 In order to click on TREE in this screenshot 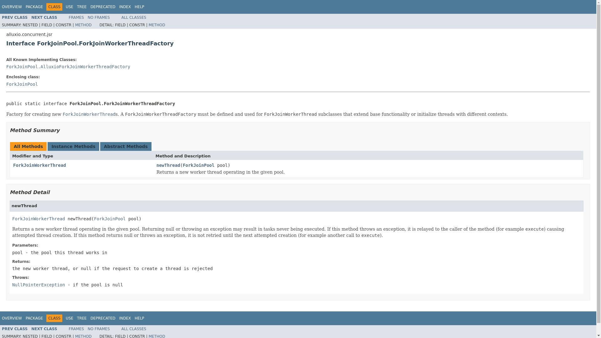, I will do `click(81, 318)`.